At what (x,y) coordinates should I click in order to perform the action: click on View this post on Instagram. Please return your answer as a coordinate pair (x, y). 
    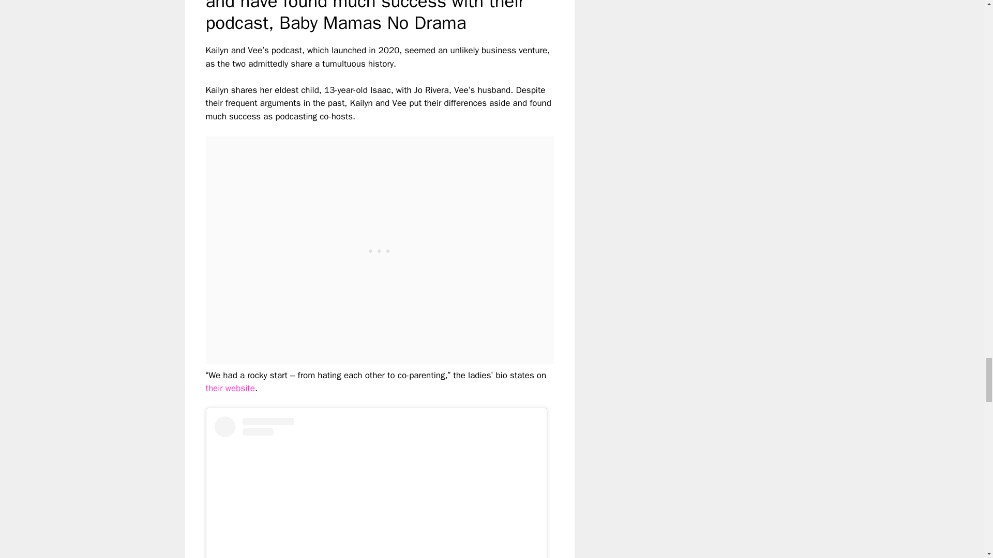
    Looking at the image, I should click on (376, 487).